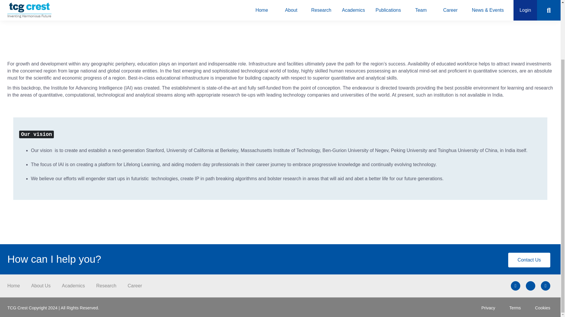 The width and height of the screenshot is (565, 317). I want to click on Academics, so click(73, 286).